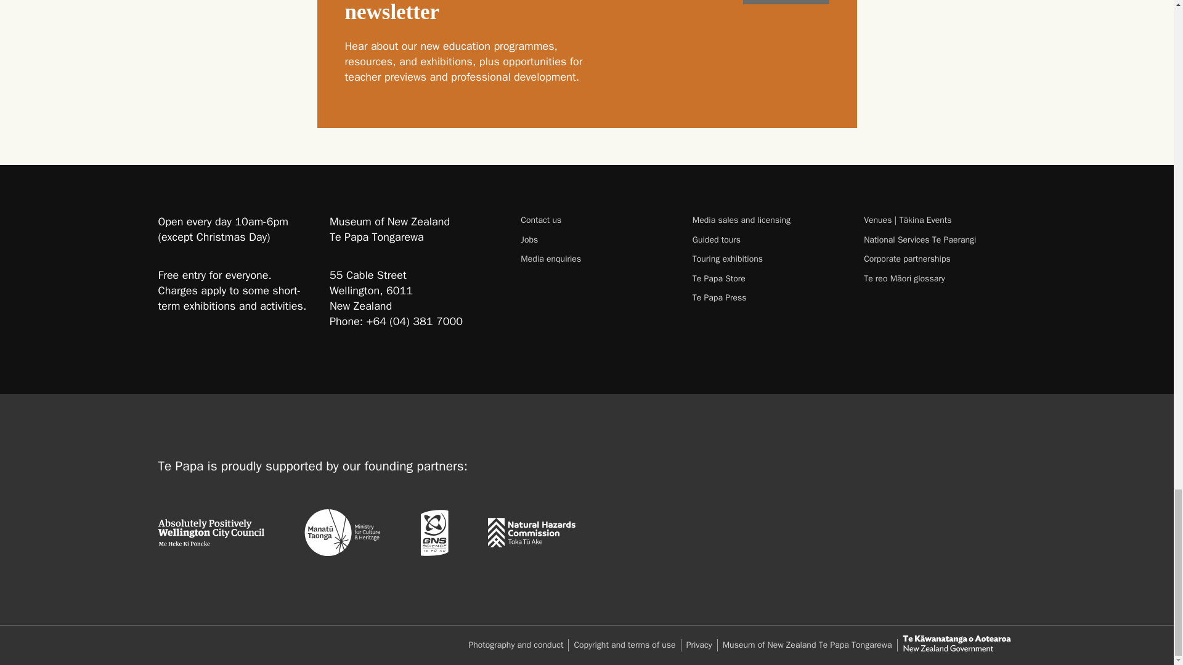  Describe the element at coordinates (768, 220) in the screenshot. I see `Media sales and licensing` at that location.